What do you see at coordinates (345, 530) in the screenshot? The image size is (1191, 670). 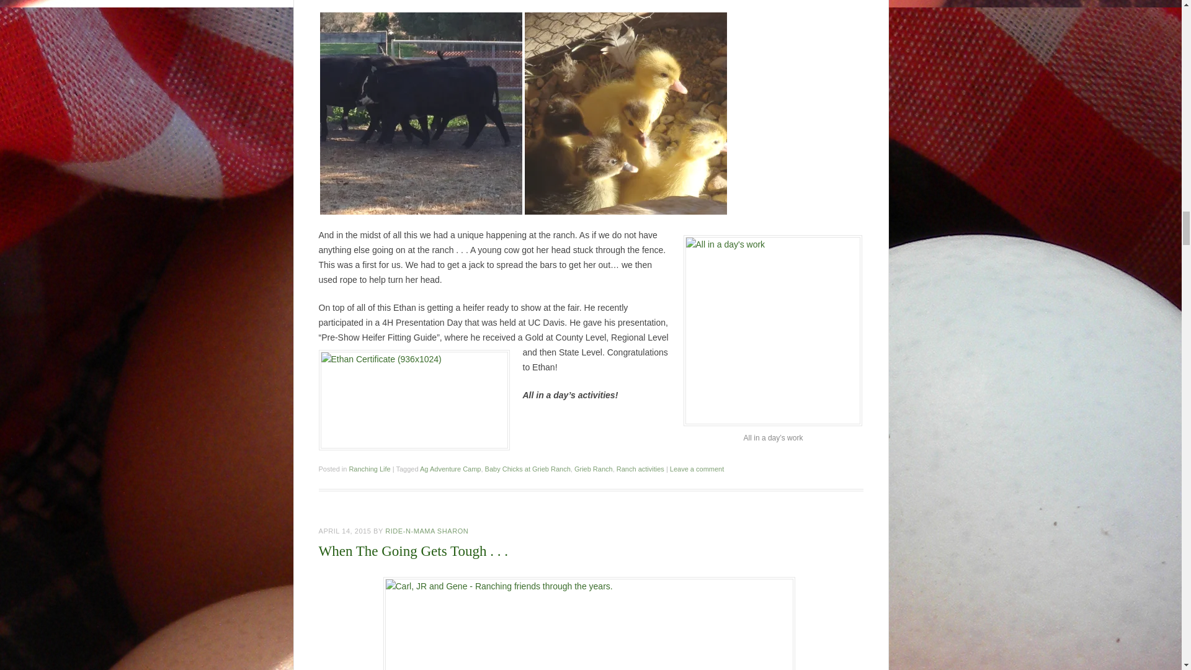 I see `8:19 am` at bounding box center [345, 530].